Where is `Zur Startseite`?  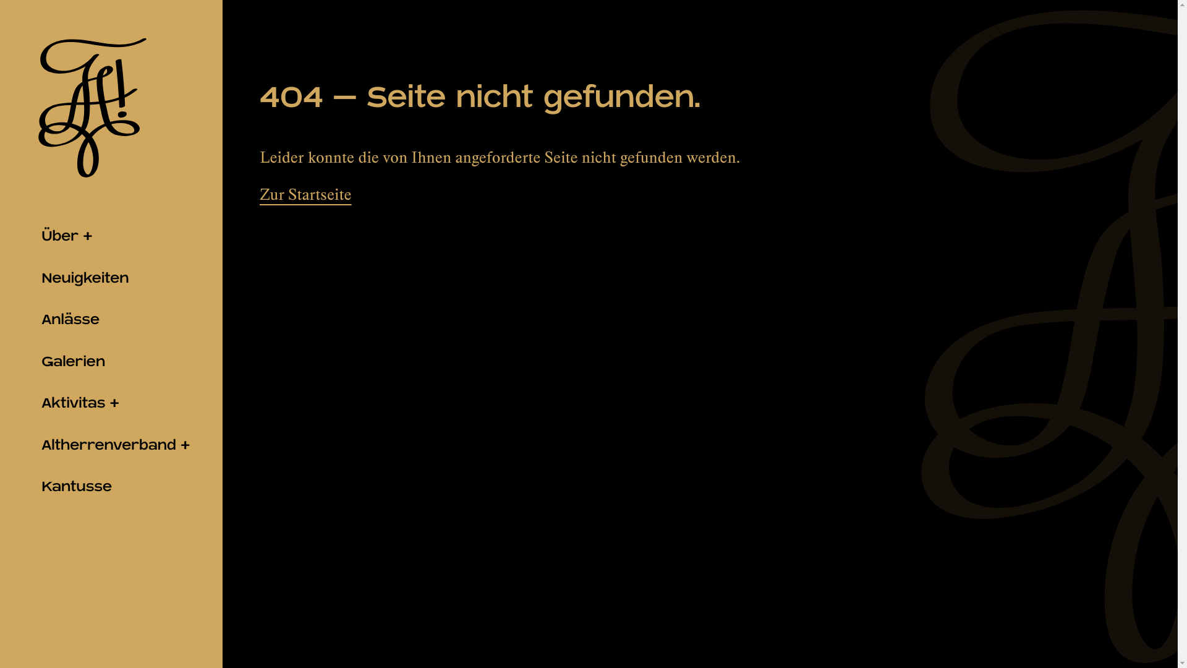 Zur Startseite is located at coordinates (305, 194).